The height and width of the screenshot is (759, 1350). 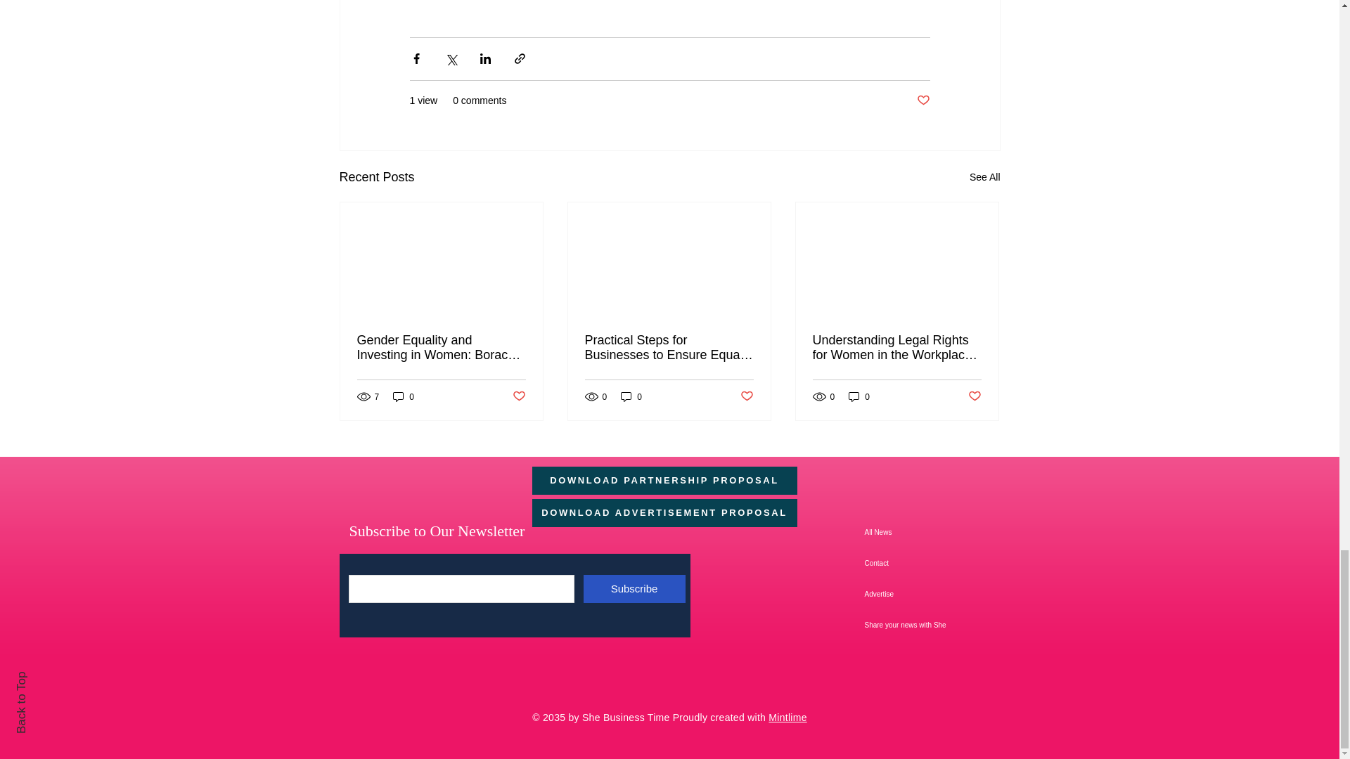 I want to click on 0, so click(x=404, y=396).